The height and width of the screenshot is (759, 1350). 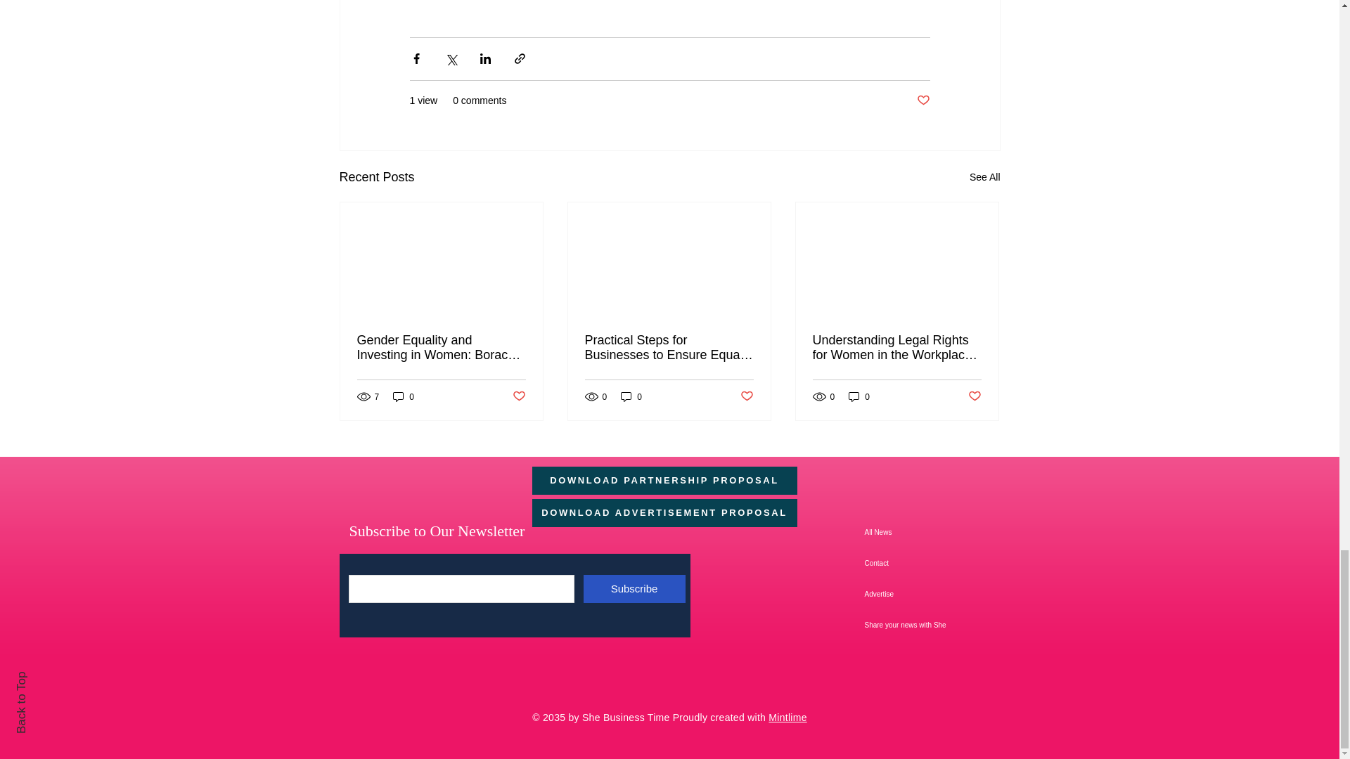 I want to click on 0, so click(x=404, y=396).